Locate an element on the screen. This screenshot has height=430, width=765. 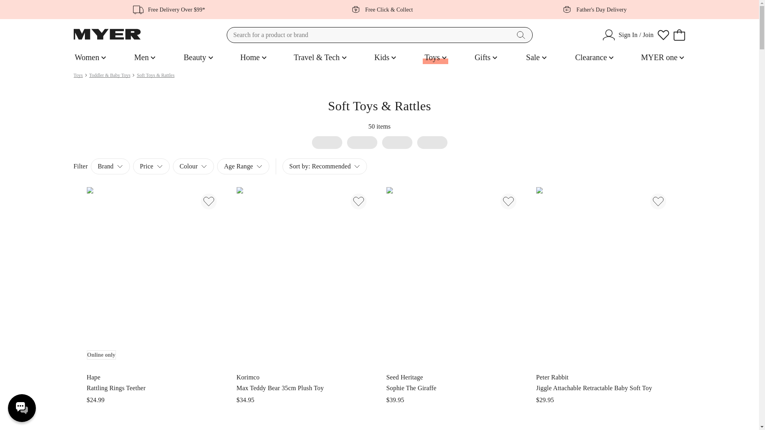
Women is located at coordinates (90, 57).